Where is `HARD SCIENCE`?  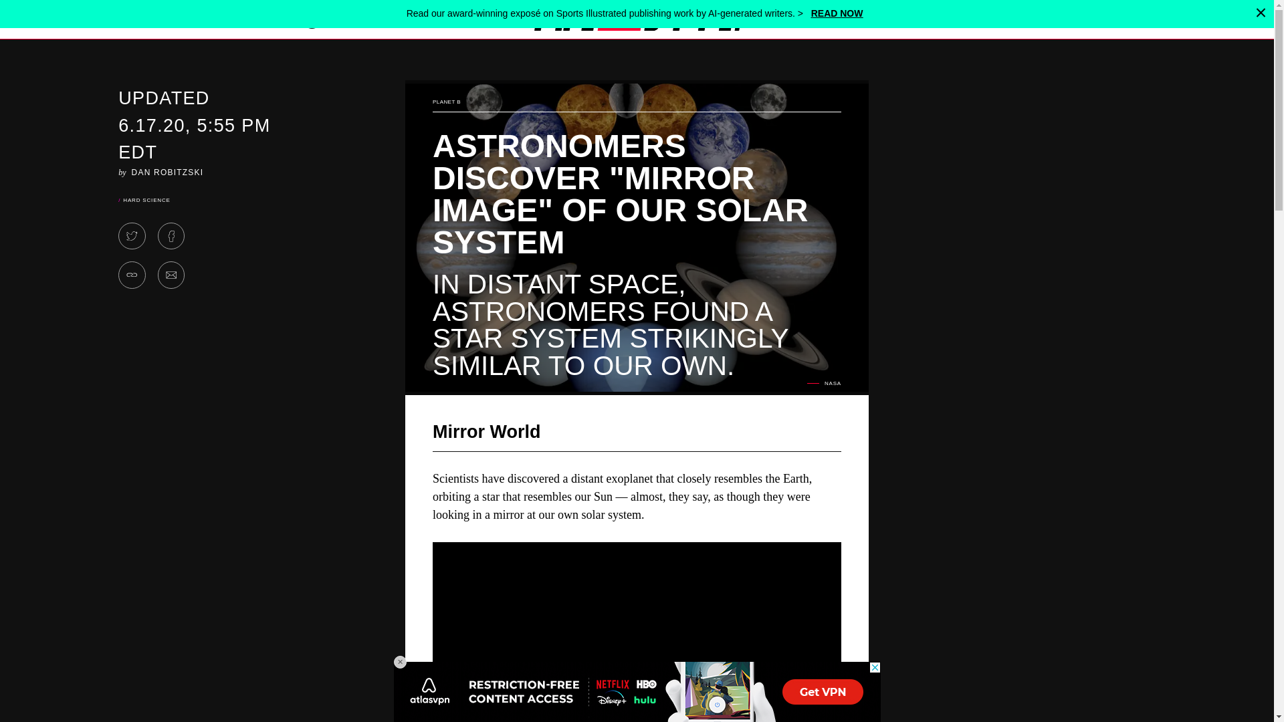
HARD SCIENCE is located at coordinates (146, 199).